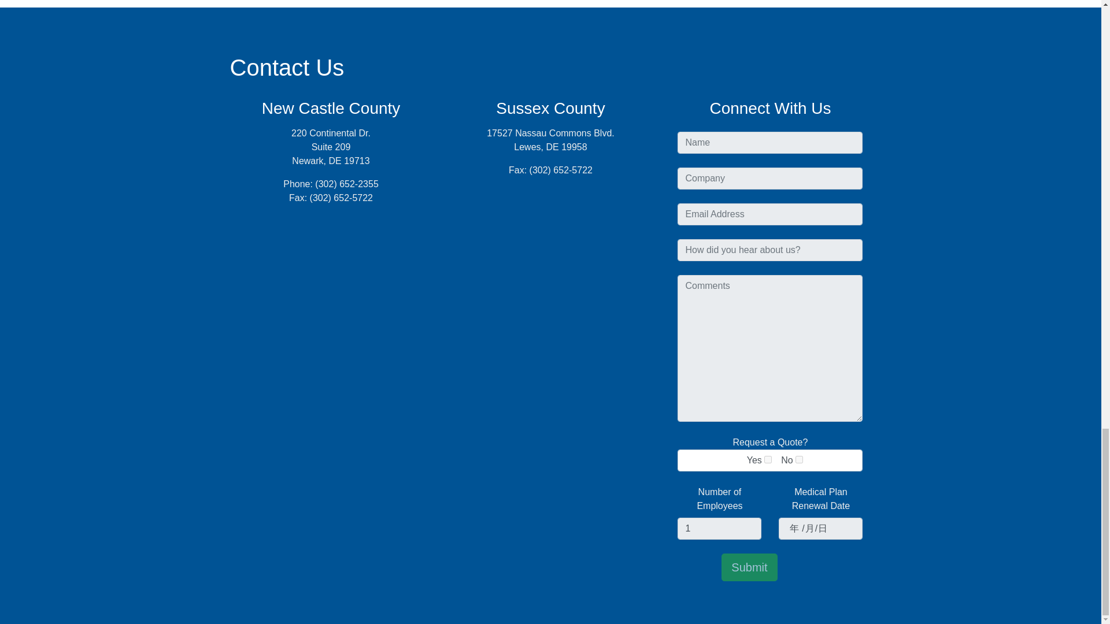 This screenshot has width=1110, height=624. Describe the element at coordinates (768, 460) in the screenshot. I see `Yes` at that location.